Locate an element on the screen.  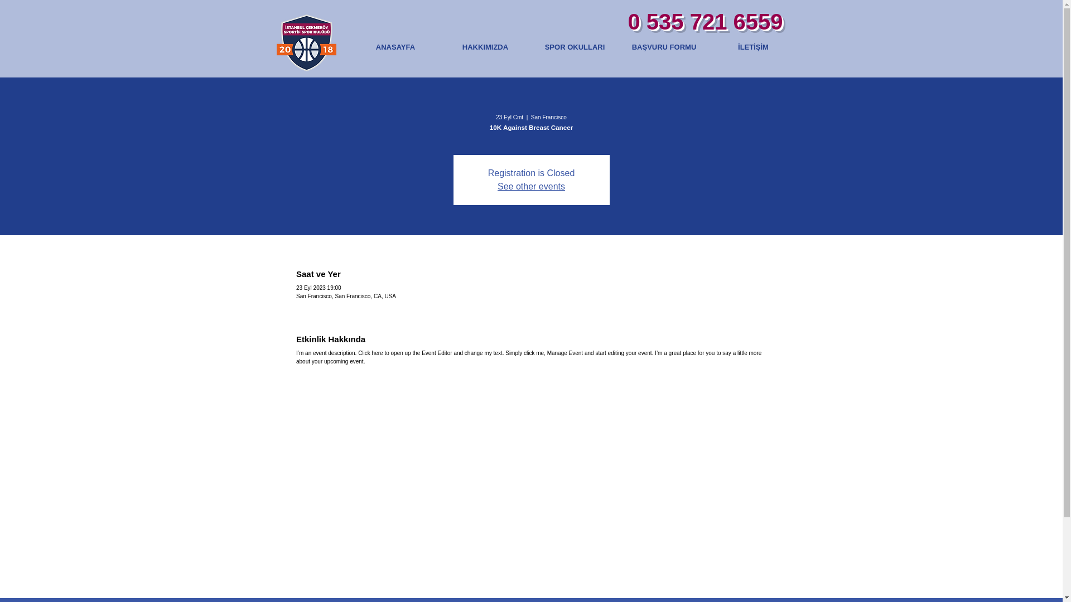
SPOR OKULLARI is located at coordinates (575, 47).